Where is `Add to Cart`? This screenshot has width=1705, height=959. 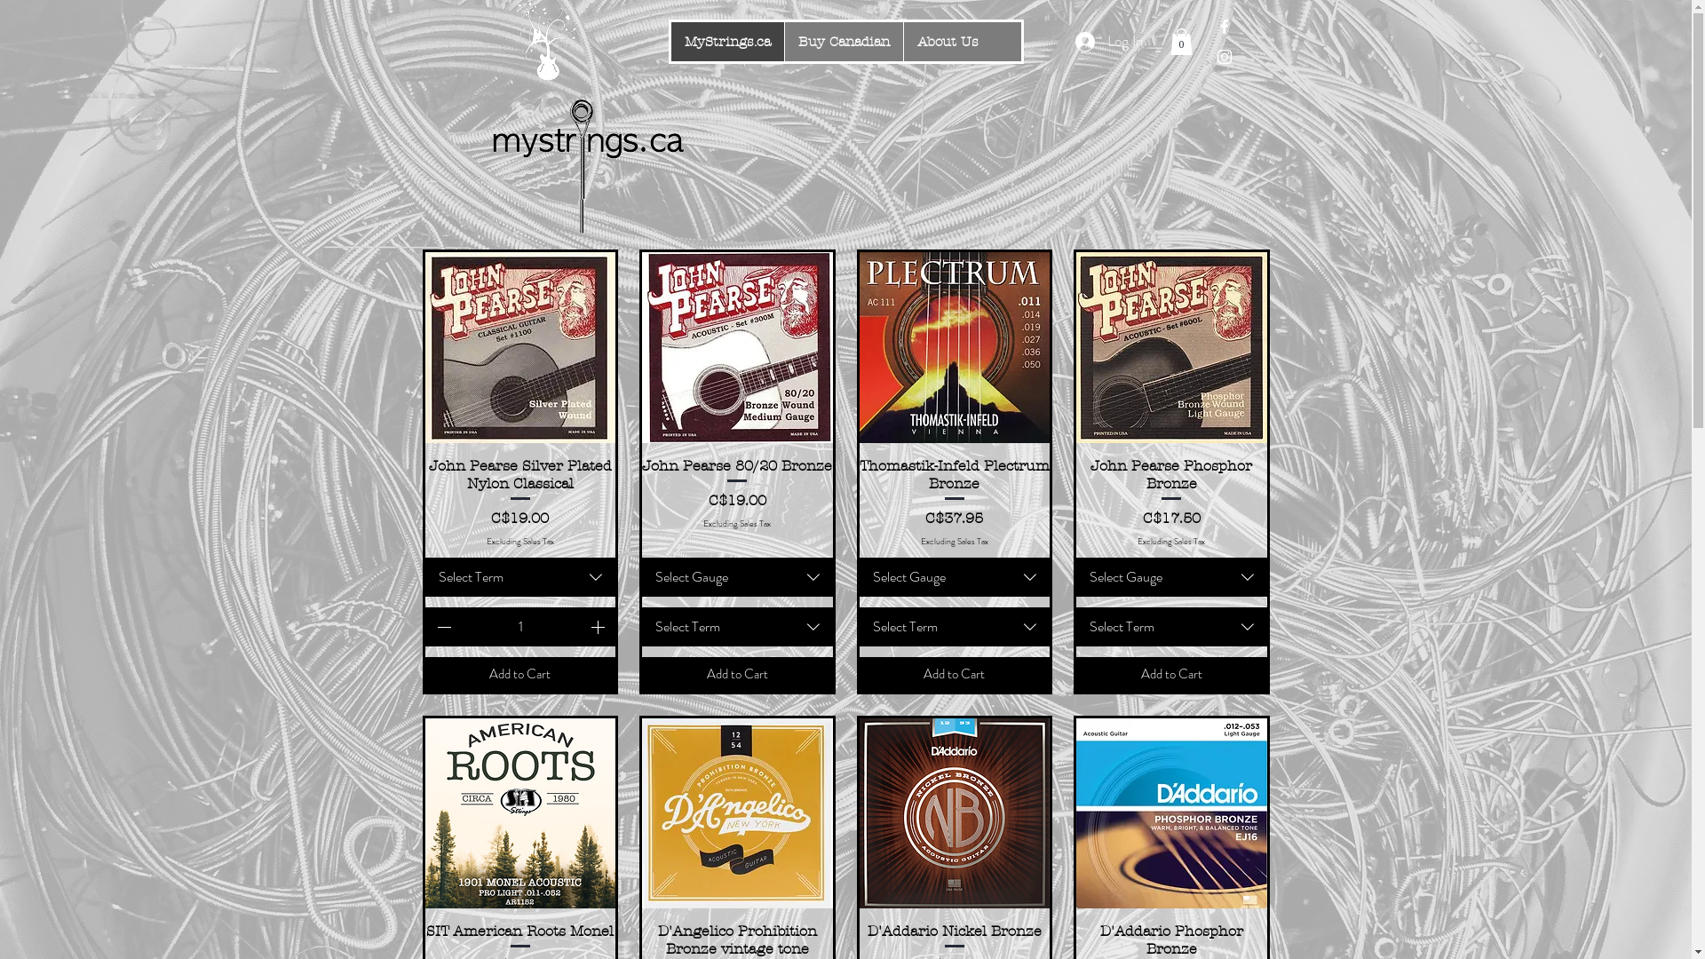
Add to Cart is located at coordinates (737, 675).